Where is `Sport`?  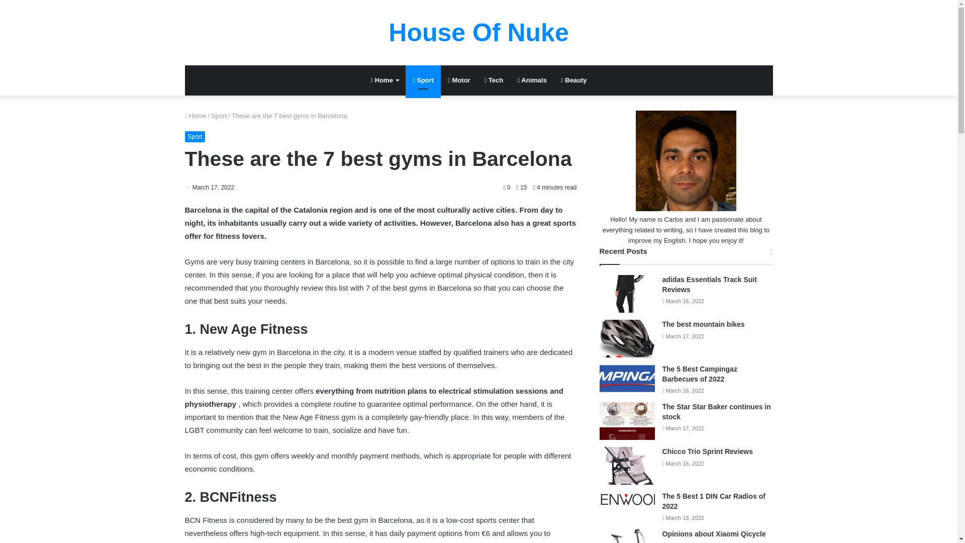
Sport is located at coordinates (219, 116).